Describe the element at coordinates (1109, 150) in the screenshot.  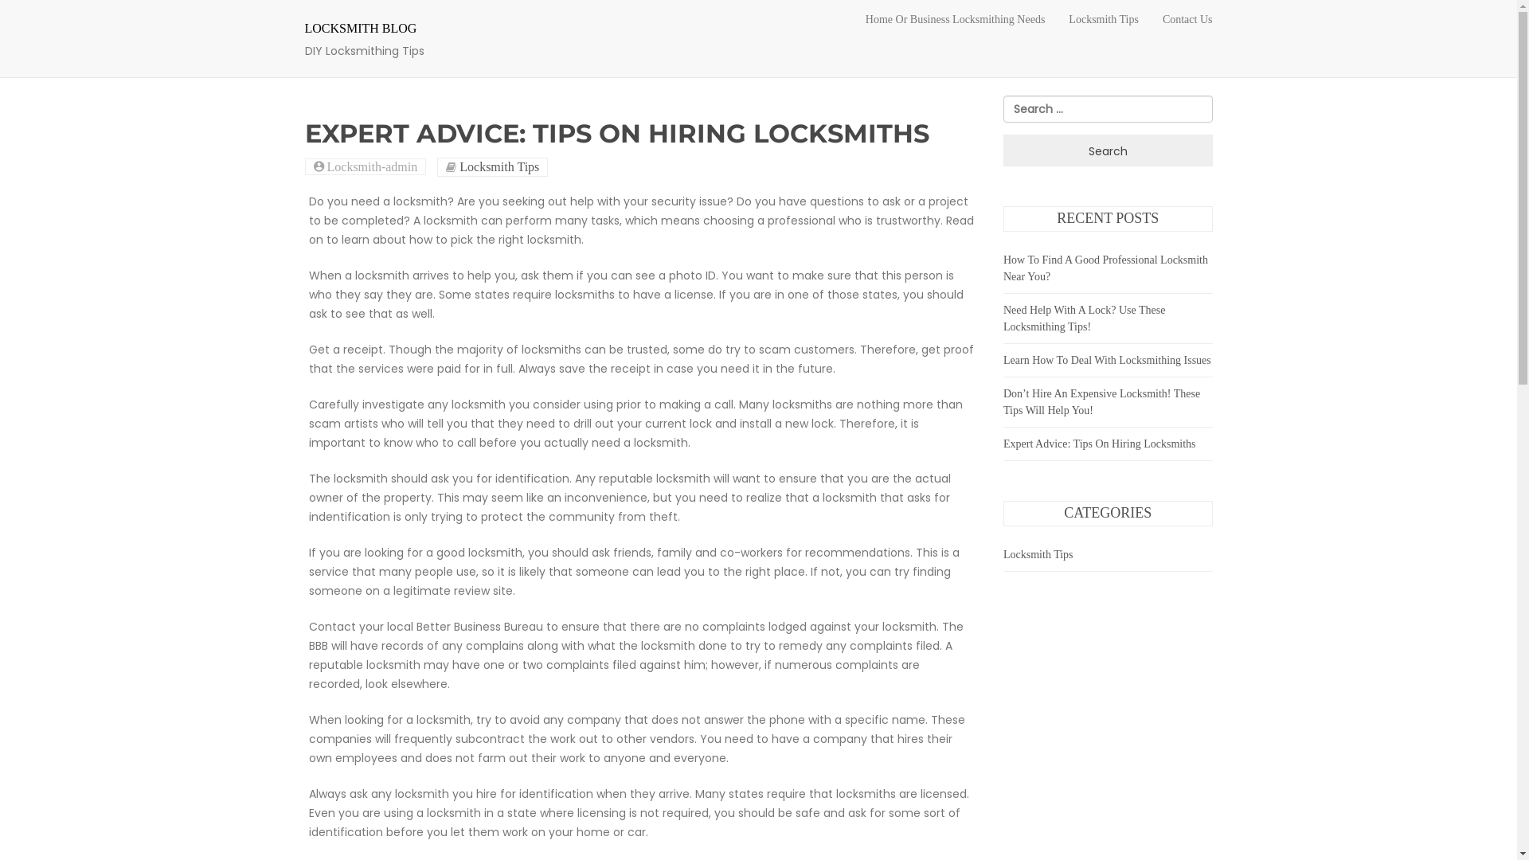
I see `Search` at that location.